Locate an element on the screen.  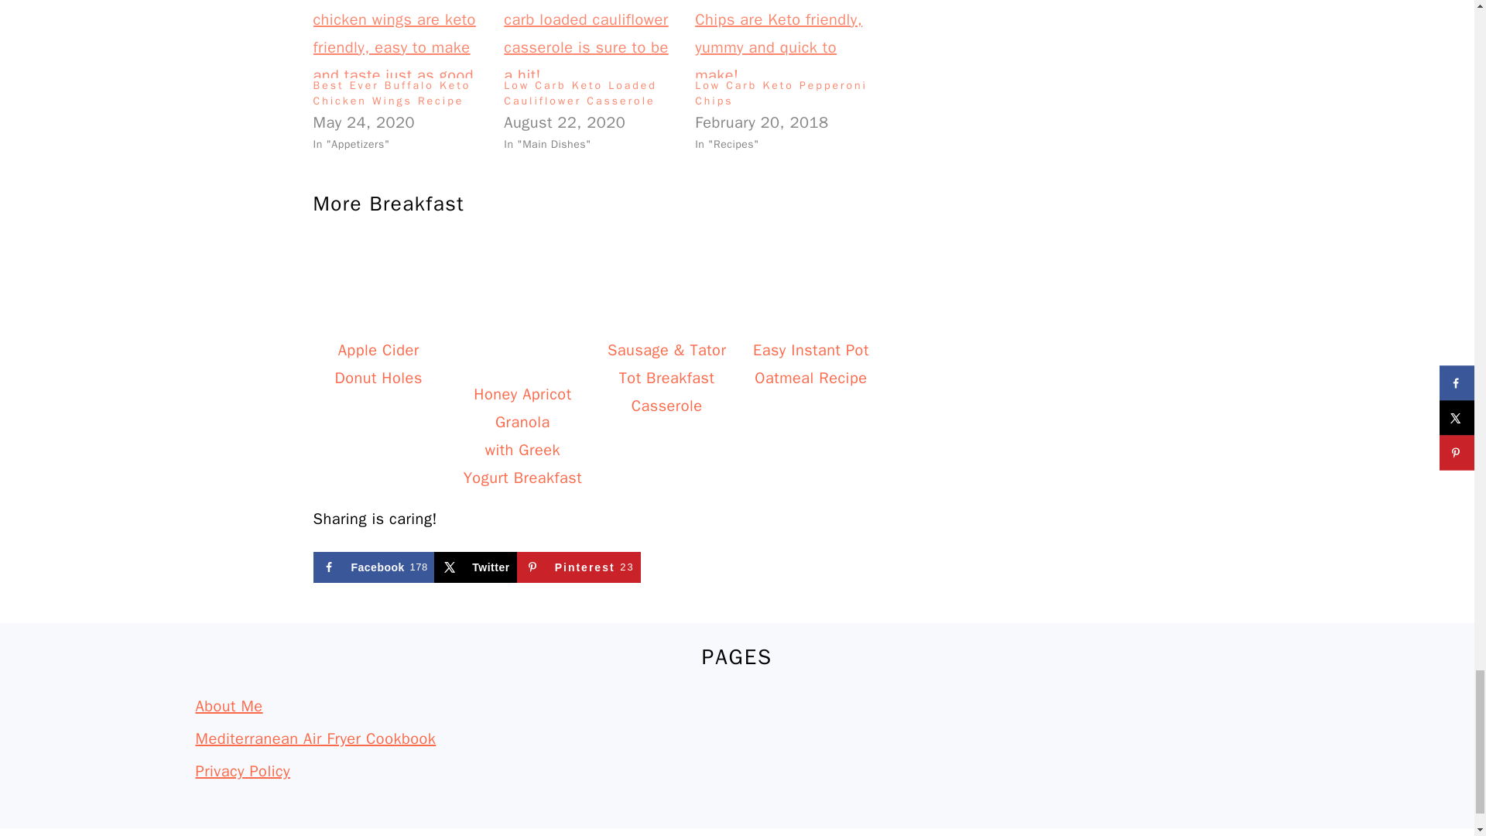
Low Carb Keto Loaded Cauliflower Casserole is located at coordinates (580, 93).